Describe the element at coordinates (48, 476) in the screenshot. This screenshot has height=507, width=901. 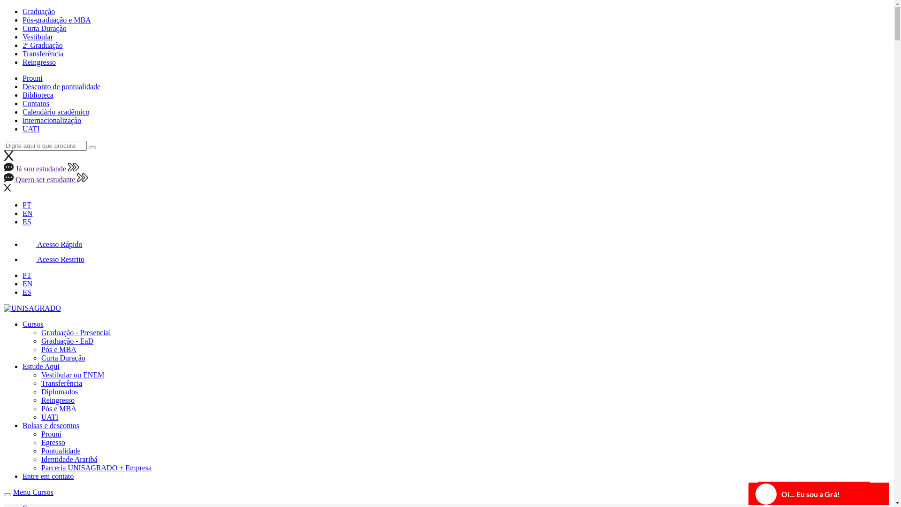
I see `Entre em contato` at that location.